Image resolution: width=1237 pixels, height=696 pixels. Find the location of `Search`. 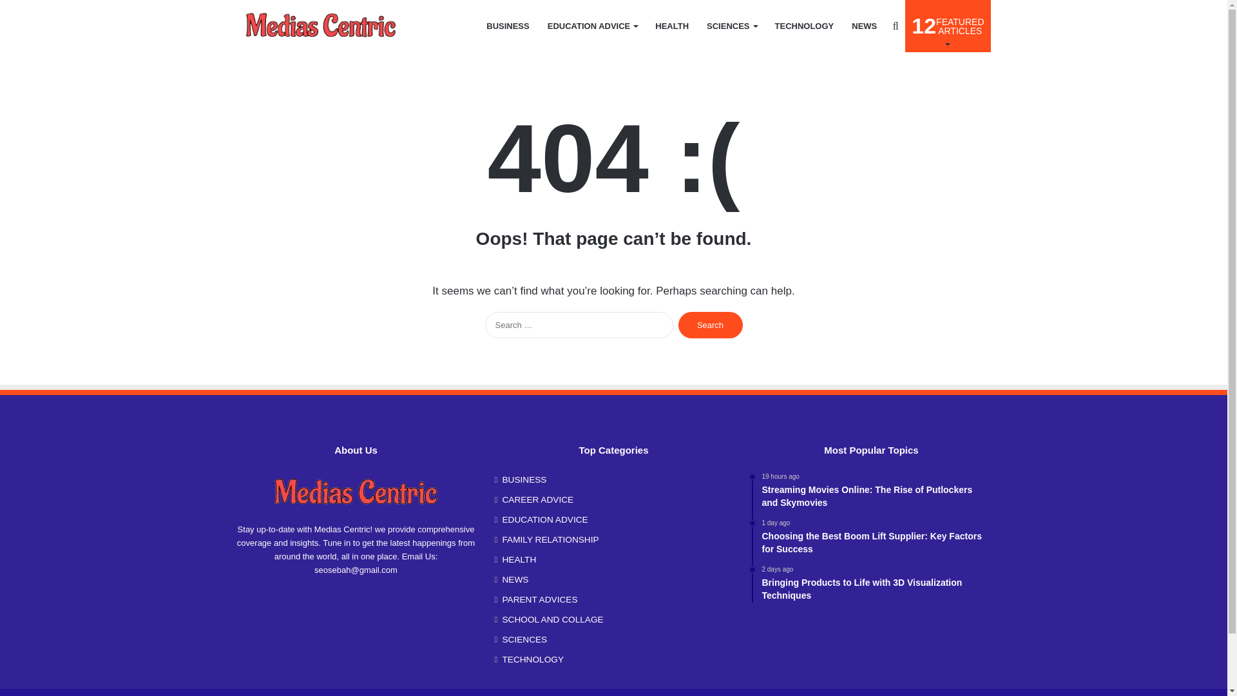

Search is located at coordinates (710, 325).